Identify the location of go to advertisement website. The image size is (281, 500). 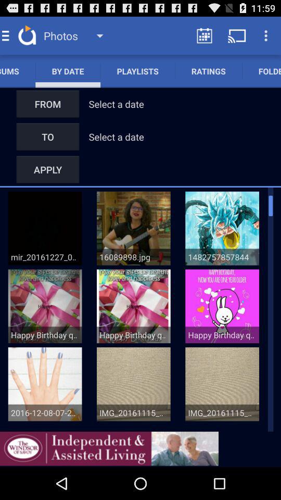
(109, 448).